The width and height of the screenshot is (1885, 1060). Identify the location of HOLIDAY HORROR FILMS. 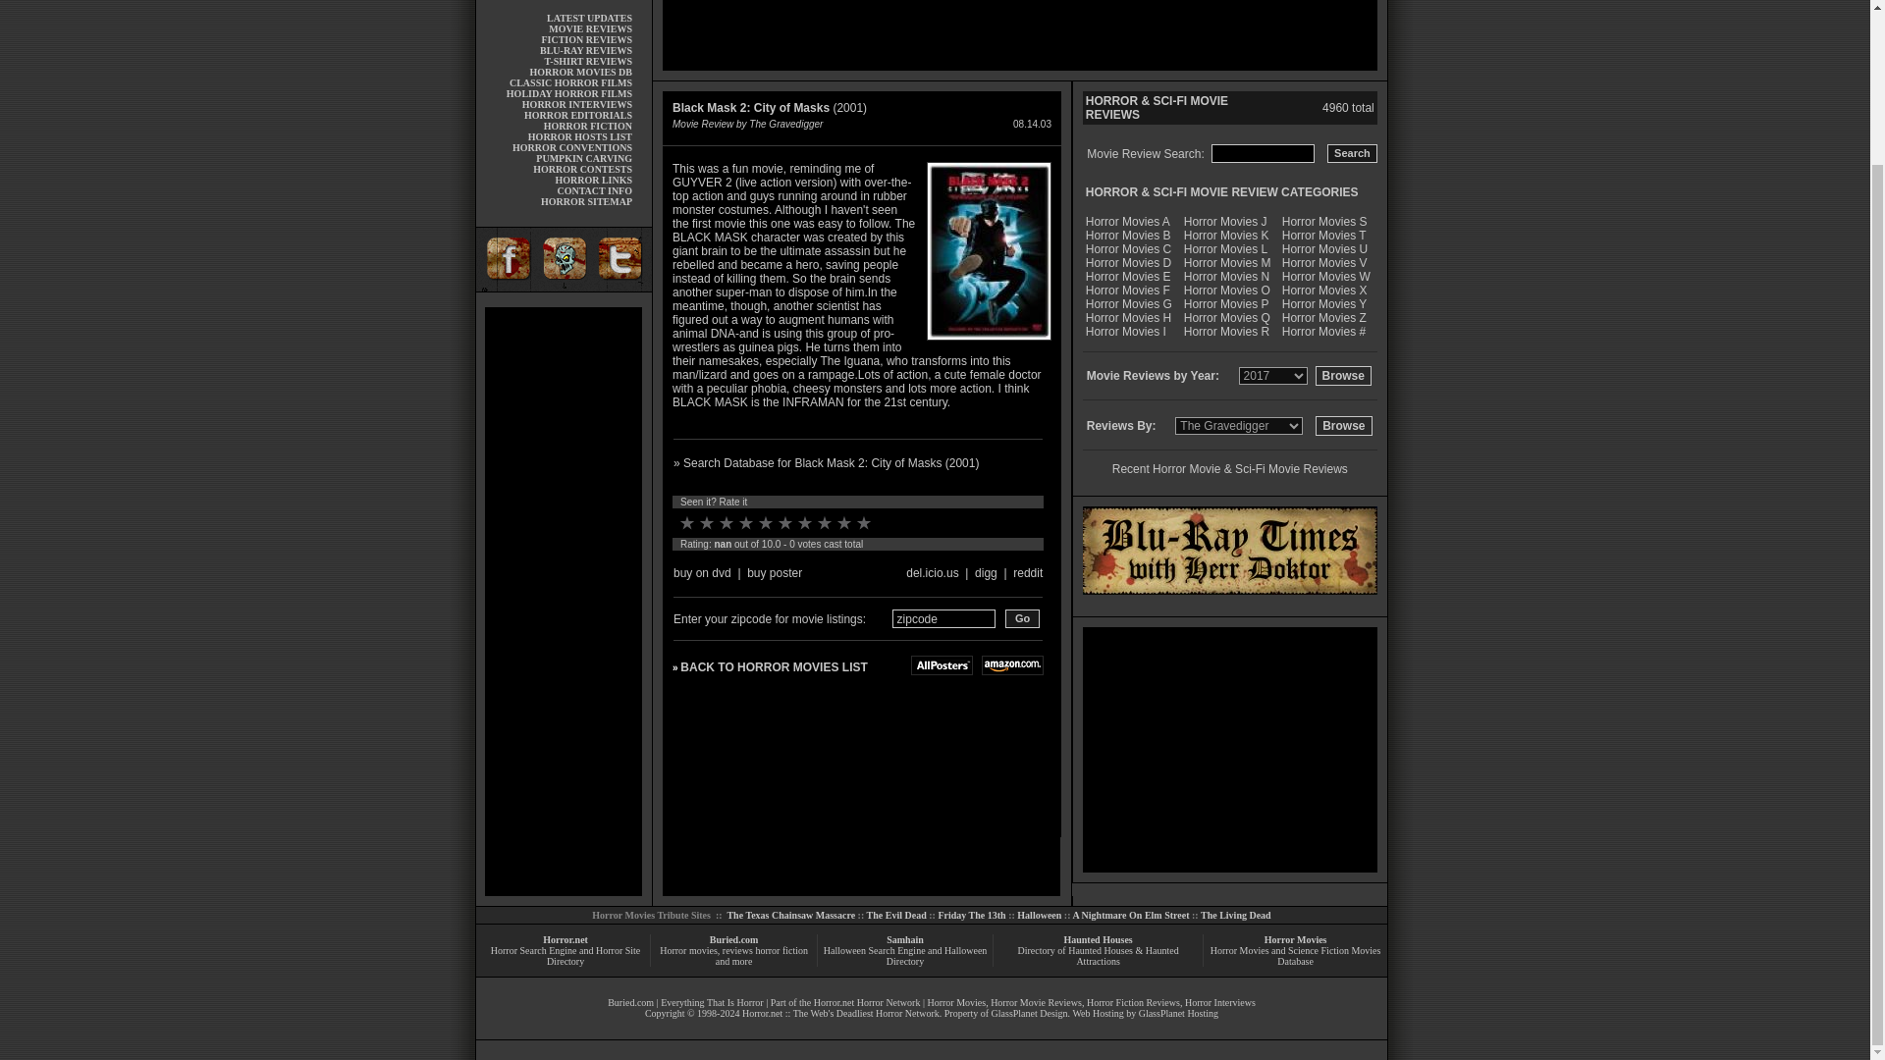
(569, 93).